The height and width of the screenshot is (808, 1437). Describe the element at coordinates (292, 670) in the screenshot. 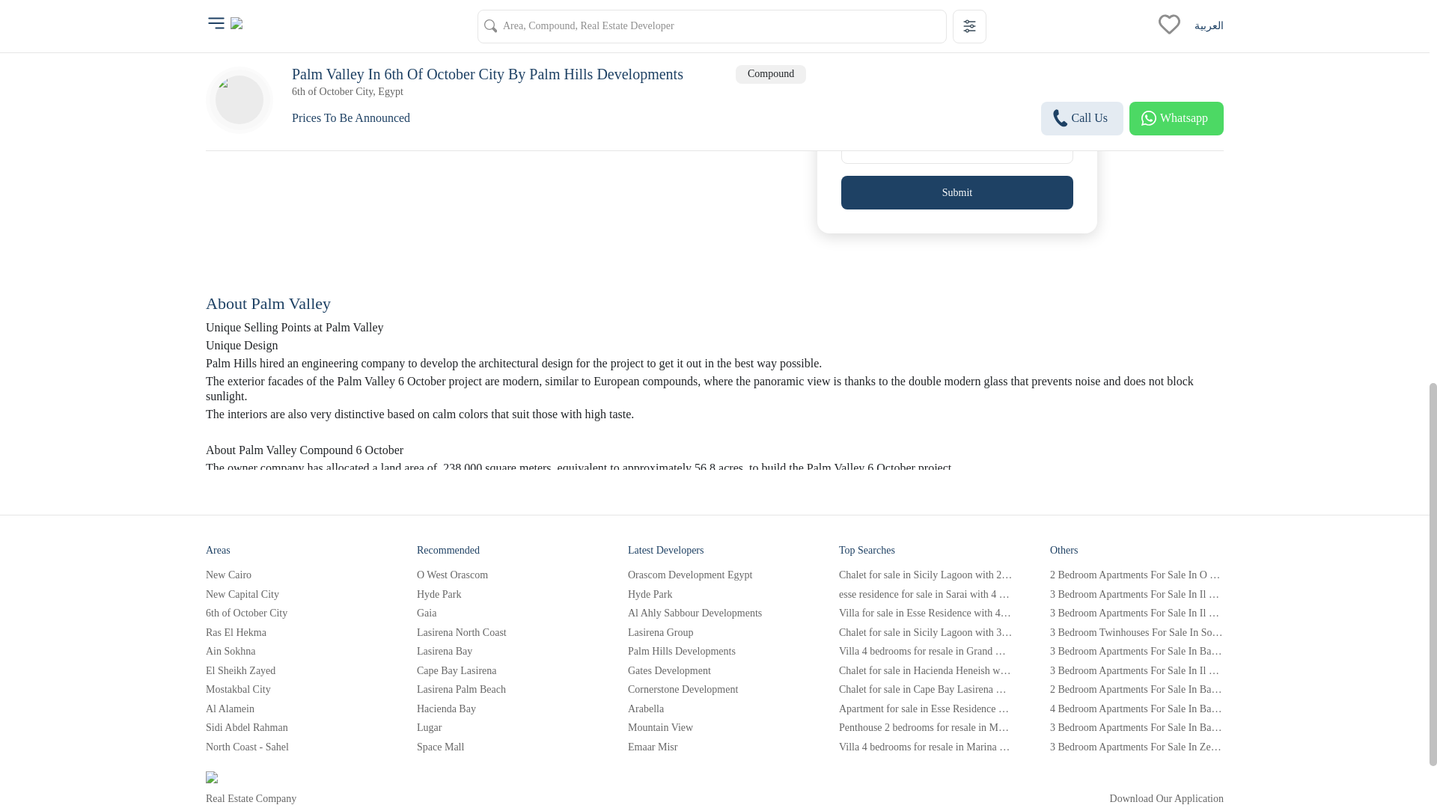

I see `El Sheikh Zayed` at that location.